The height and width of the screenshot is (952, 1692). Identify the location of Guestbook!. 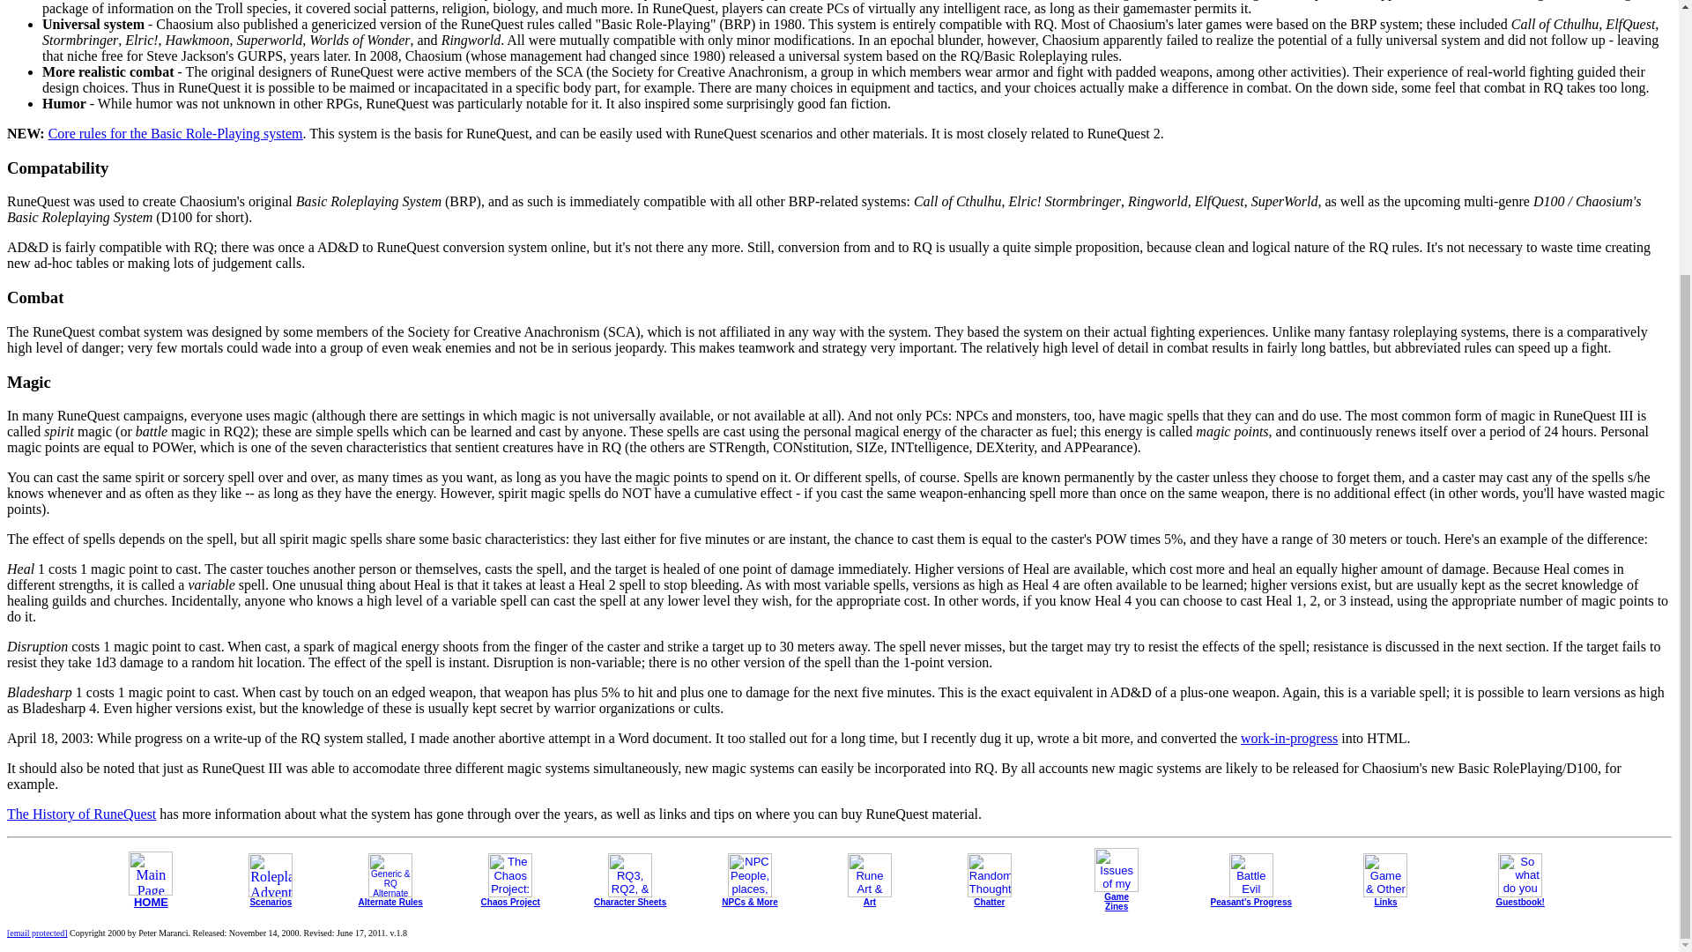
(1519, 896).